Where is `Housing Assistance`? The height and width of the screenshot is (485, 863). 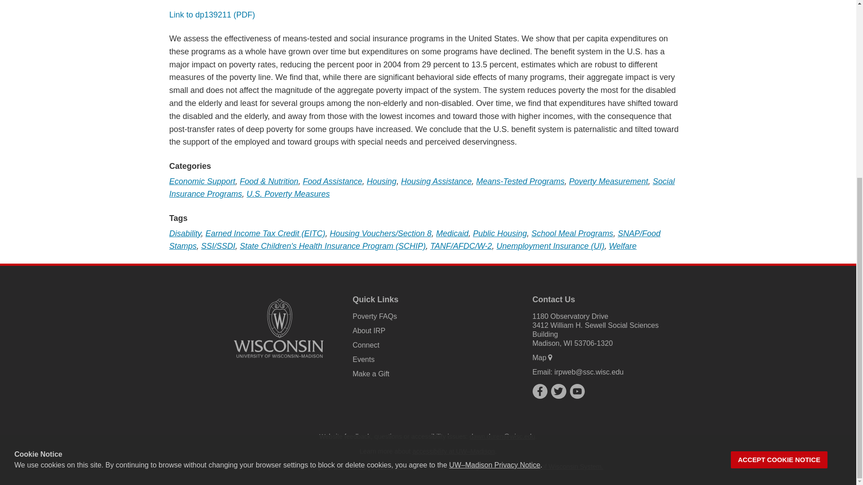 Housing Assistance is located at coordinates (436, 181).